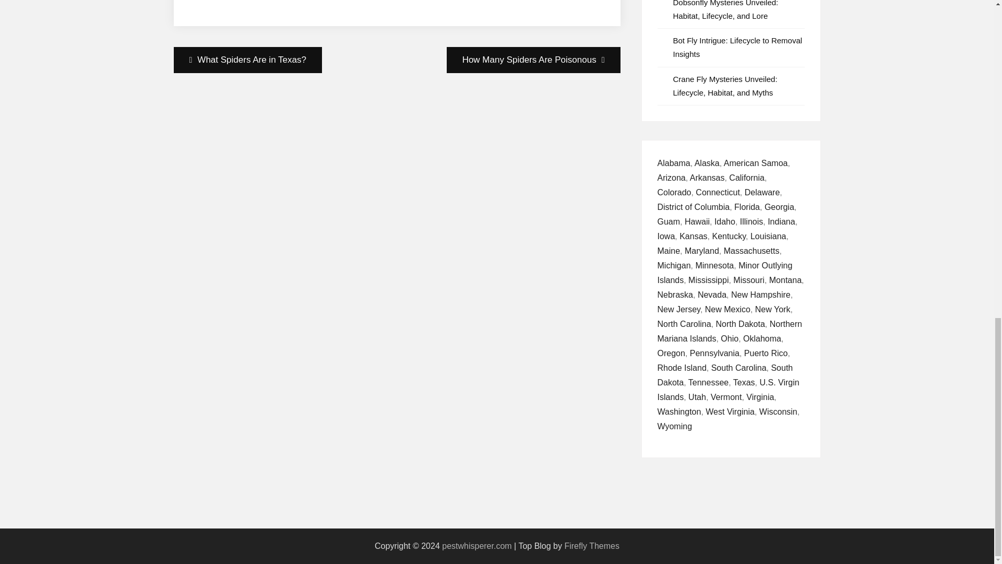 The height and width of the screenshot is (564, 1002). I want to click on Crane Fly Mysteries Unveiled: Lifecycle, Habitat, and Myths, so click(725, 86).